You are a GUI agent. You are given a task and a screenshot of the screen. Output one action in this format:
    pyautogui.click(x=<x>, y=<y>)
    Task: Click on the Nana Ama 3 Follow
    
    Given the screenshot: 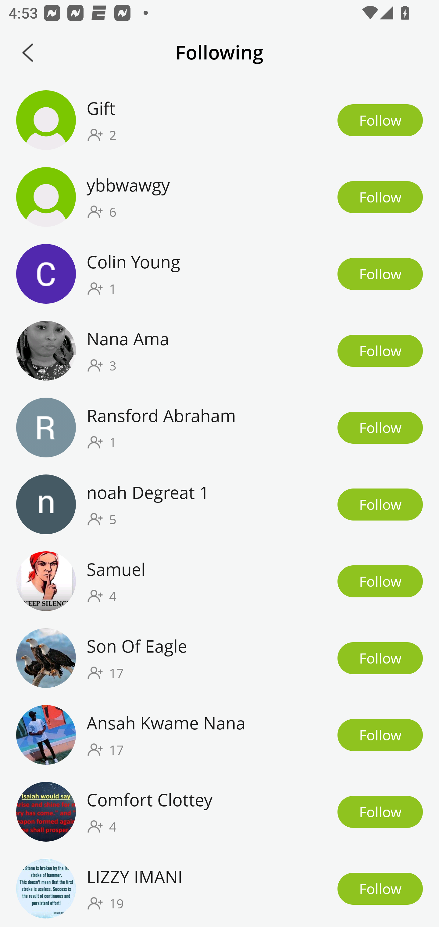 What is the action you would take?
    pyautogui.click(x=220, y=351)
    